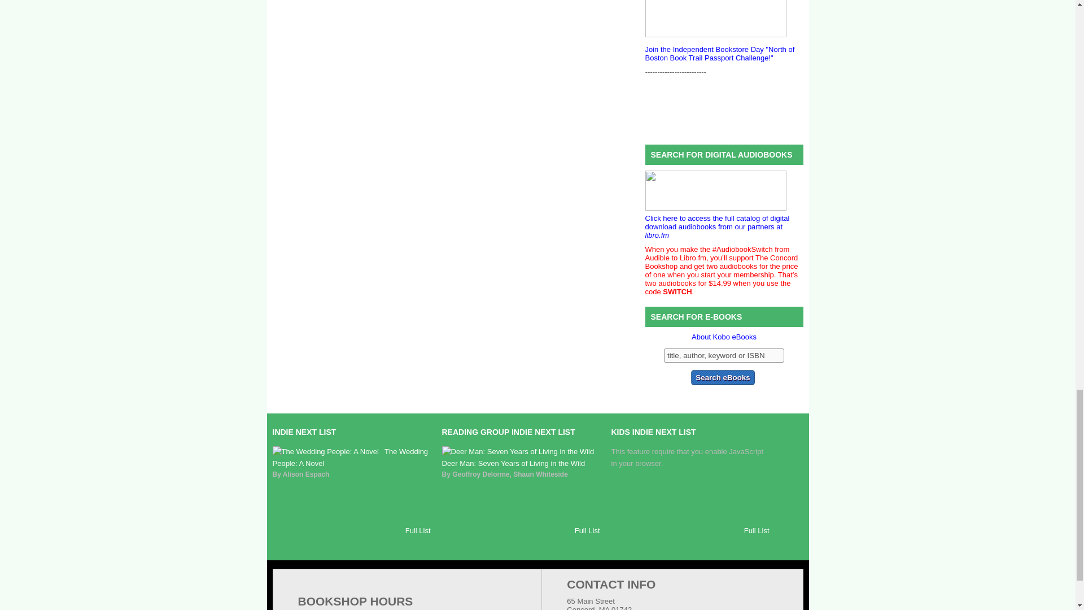 The image size is (1084, 610). Describe the element at coordinates (350, 457) in the screenshot. I see `The Wedding People: A Novel - by Alison Espach` at that location.